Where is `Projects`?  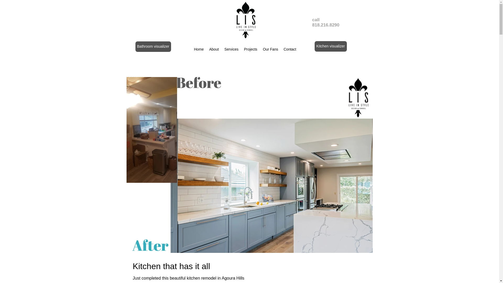
Projects is located at coordinates (251, 49).